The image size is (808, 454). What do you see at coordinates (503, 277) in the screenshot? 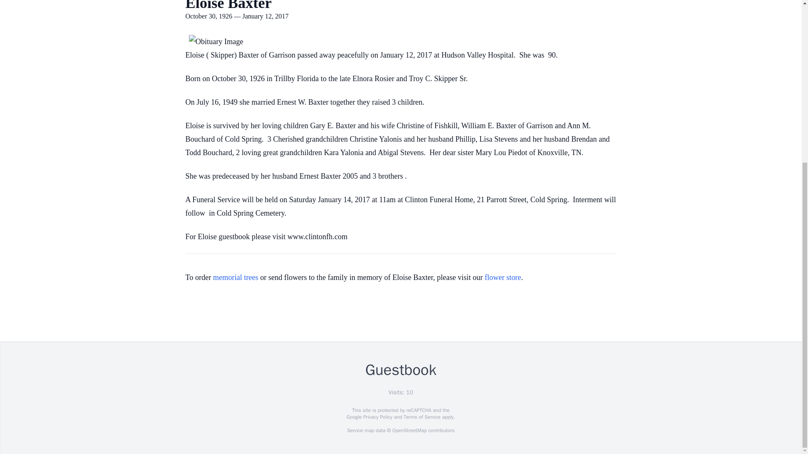
I see `flower store` at bounding box center [503, 277].